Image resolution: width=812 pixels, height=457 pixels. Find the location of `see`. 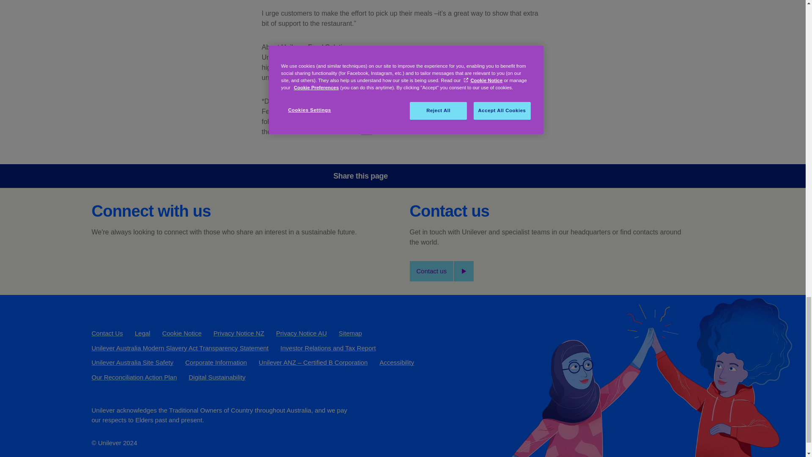

see is located at coordinates (366, 132).